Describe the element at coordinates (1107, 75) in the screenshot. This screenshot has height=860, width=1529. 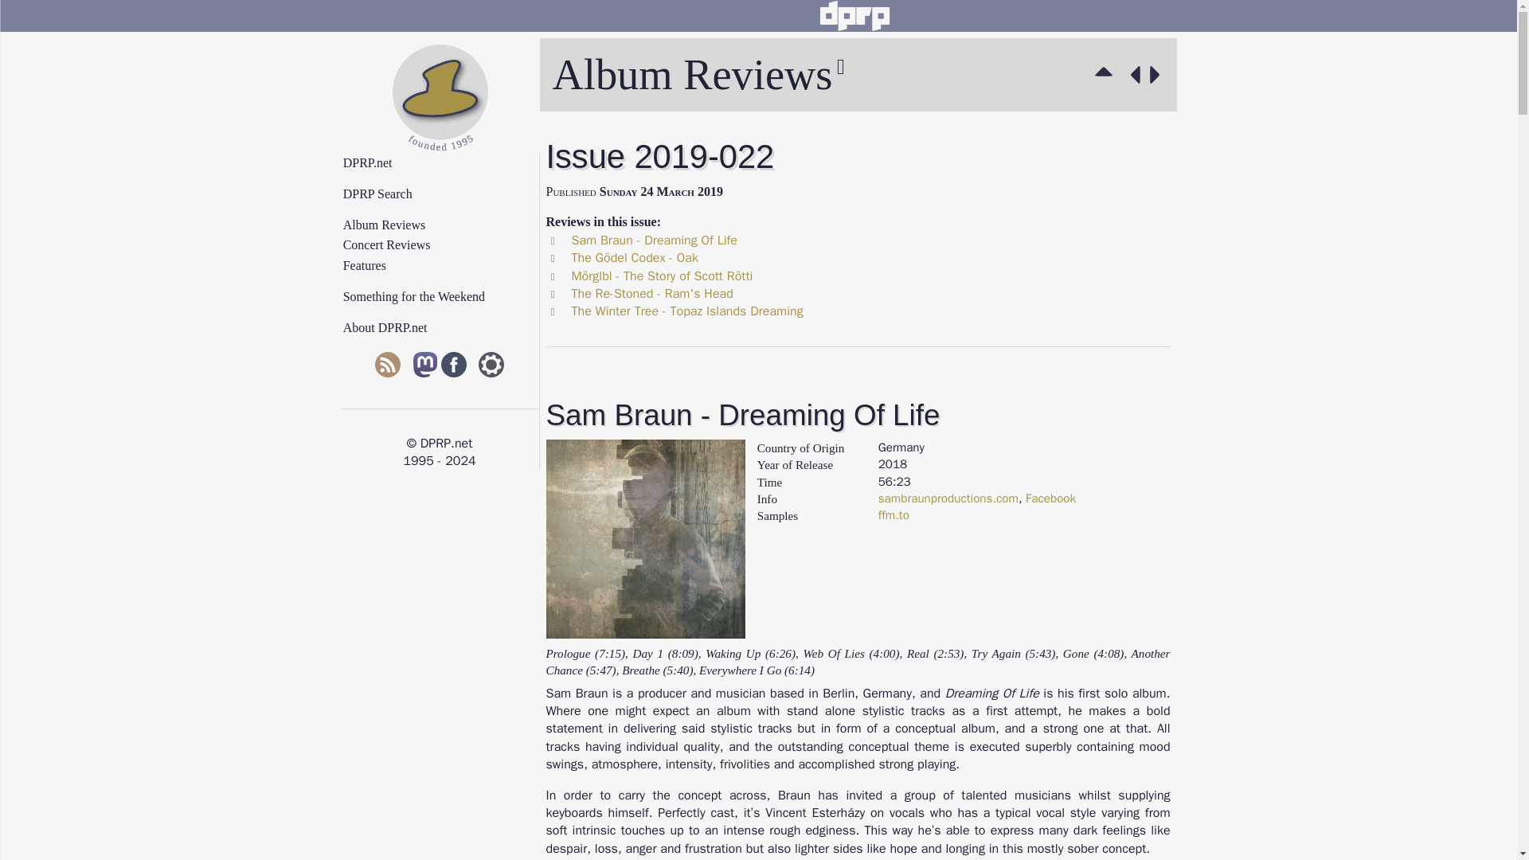
I see `Album Reviews` at that location.